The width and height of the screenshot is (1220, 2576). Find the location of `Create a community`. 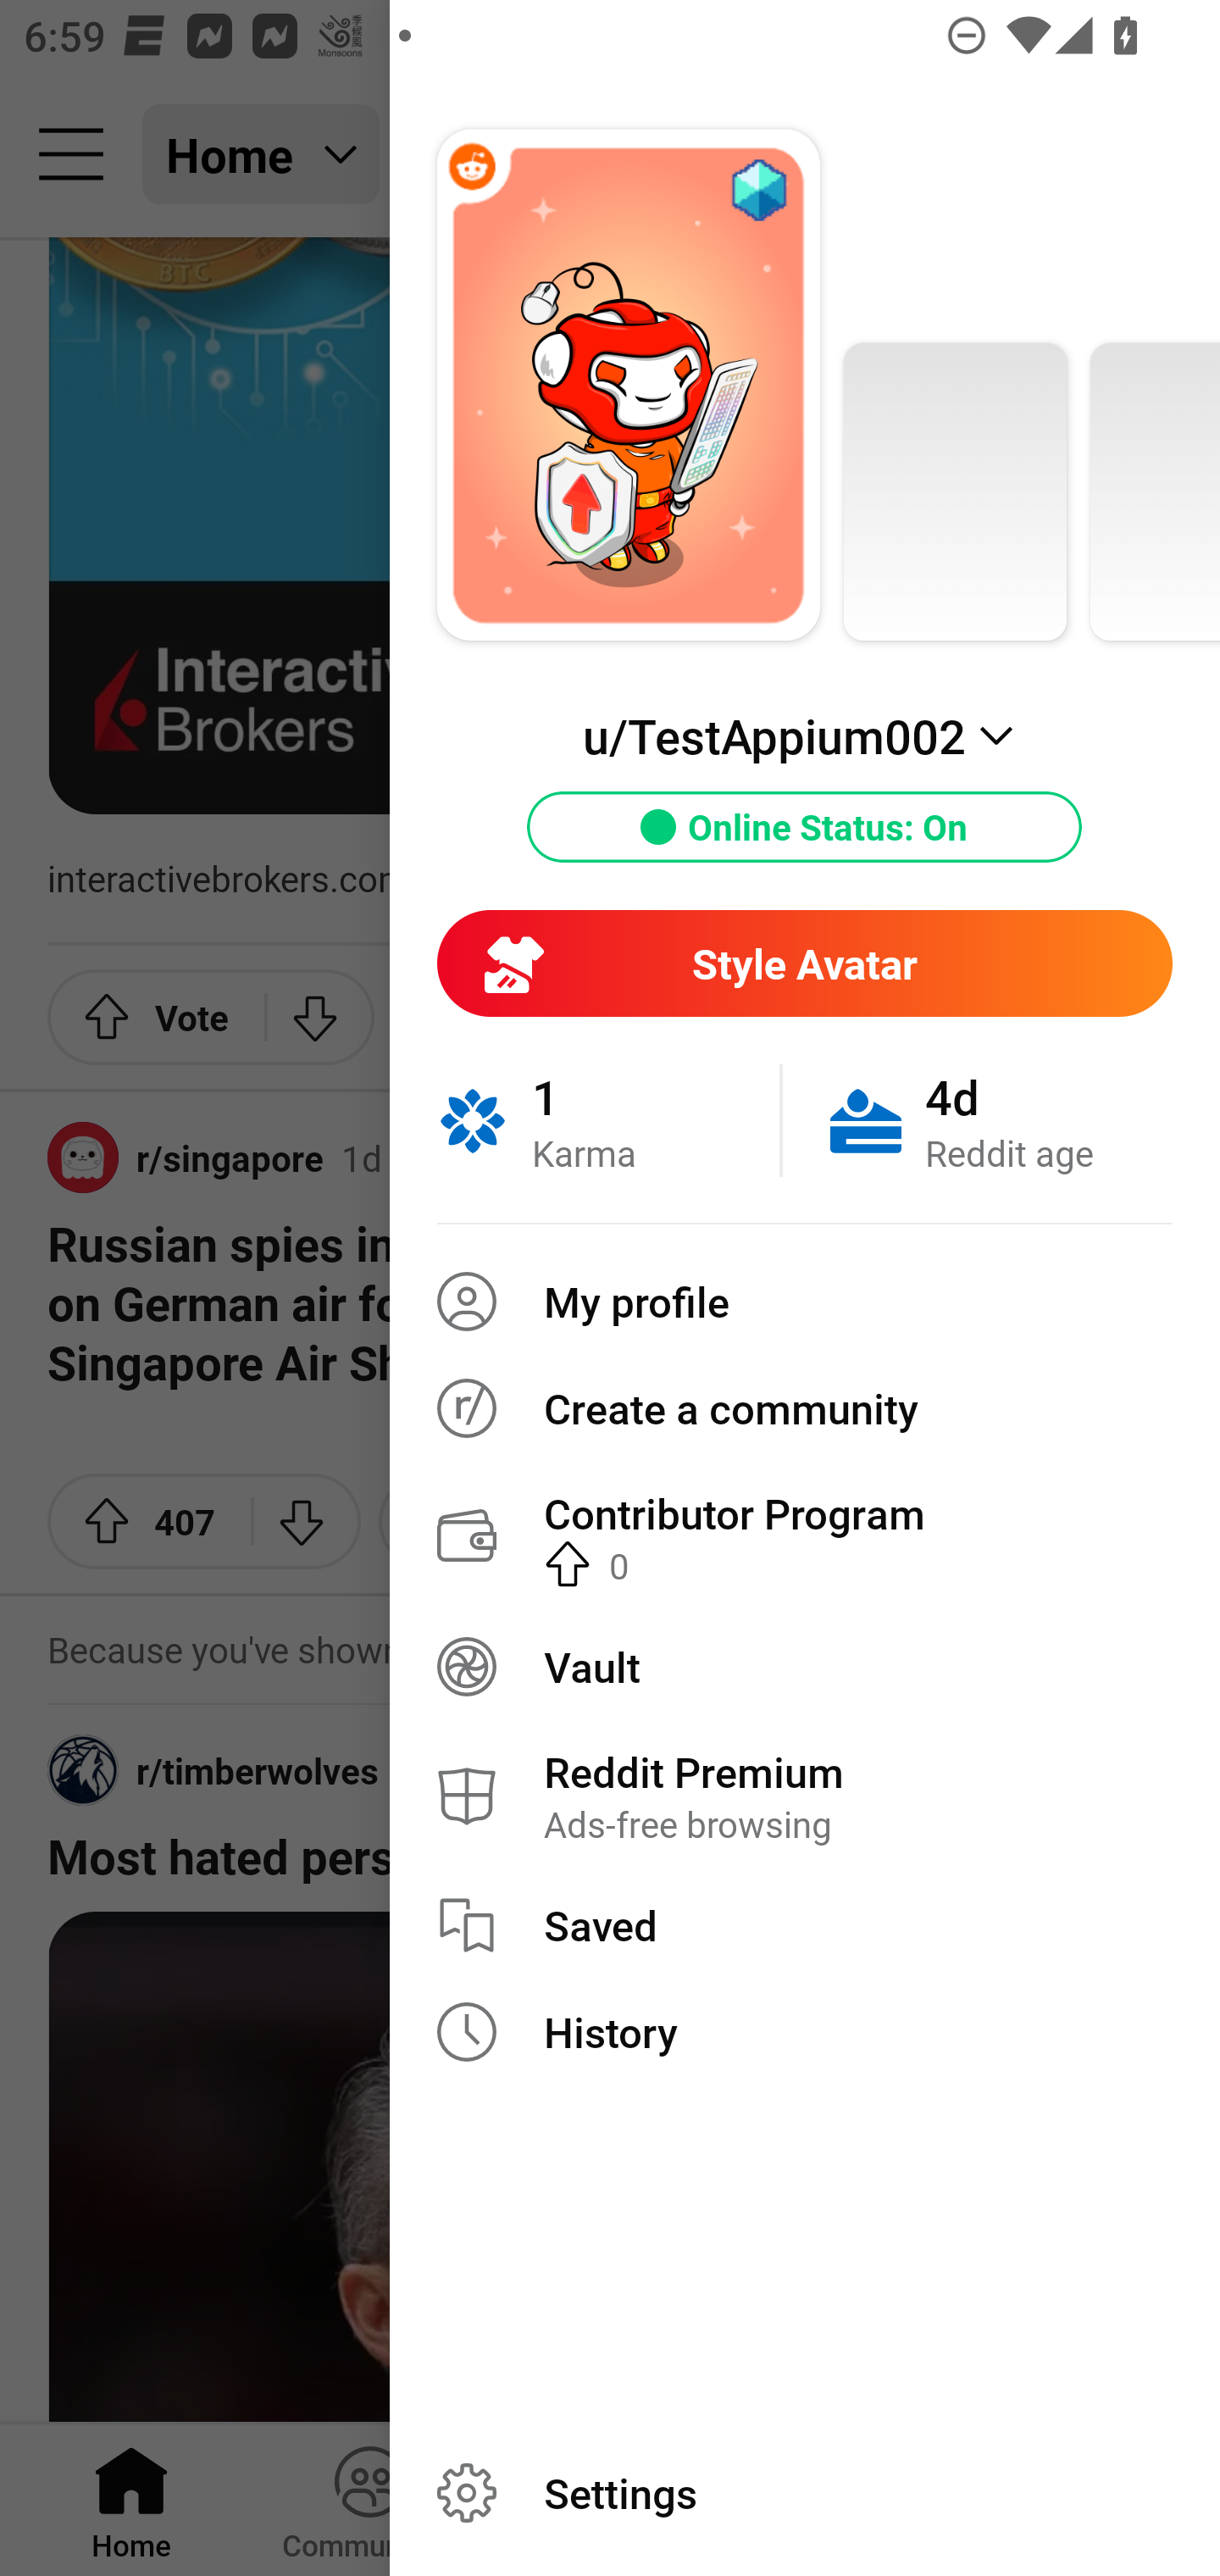

Create a community is located at coordinates (805, 1407).